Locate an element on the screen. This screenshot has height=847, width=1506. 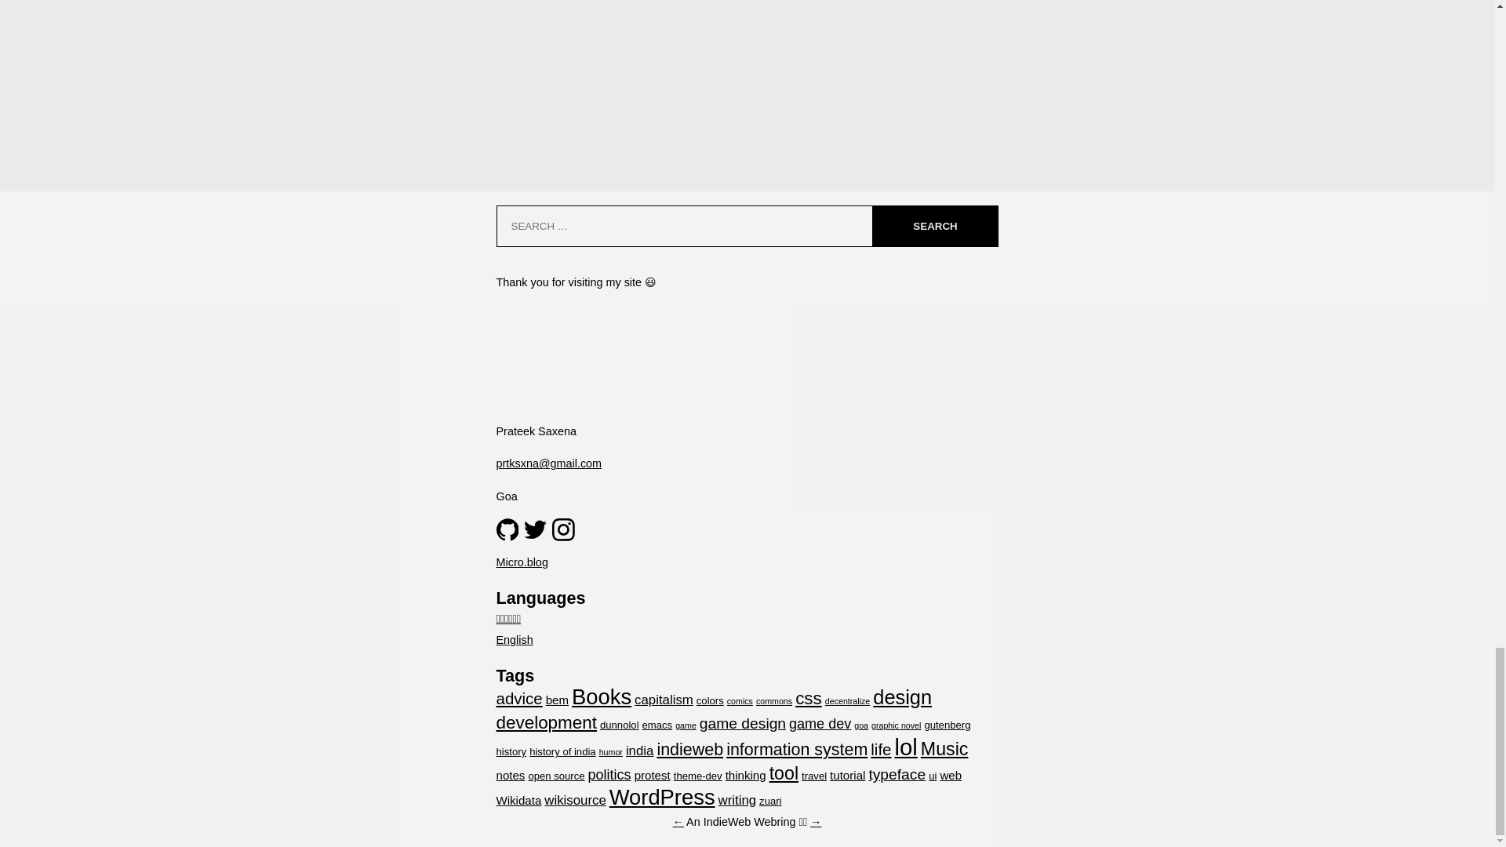
Instagram is located at coordinates (563, 529).